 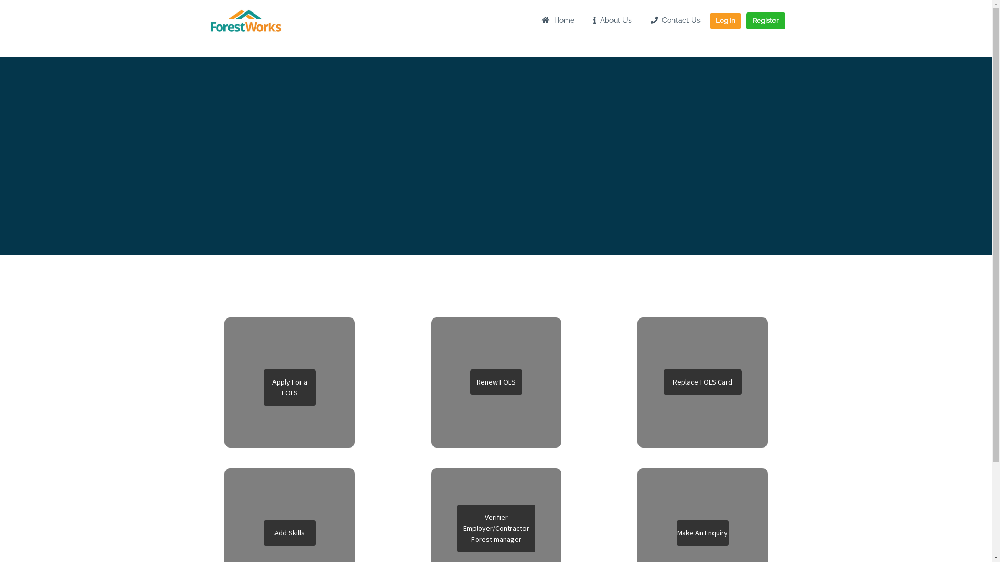 What do you see at coordinates (612, 21) in the screenshot?
I see `  About Us` at bounding box center [612, 21].